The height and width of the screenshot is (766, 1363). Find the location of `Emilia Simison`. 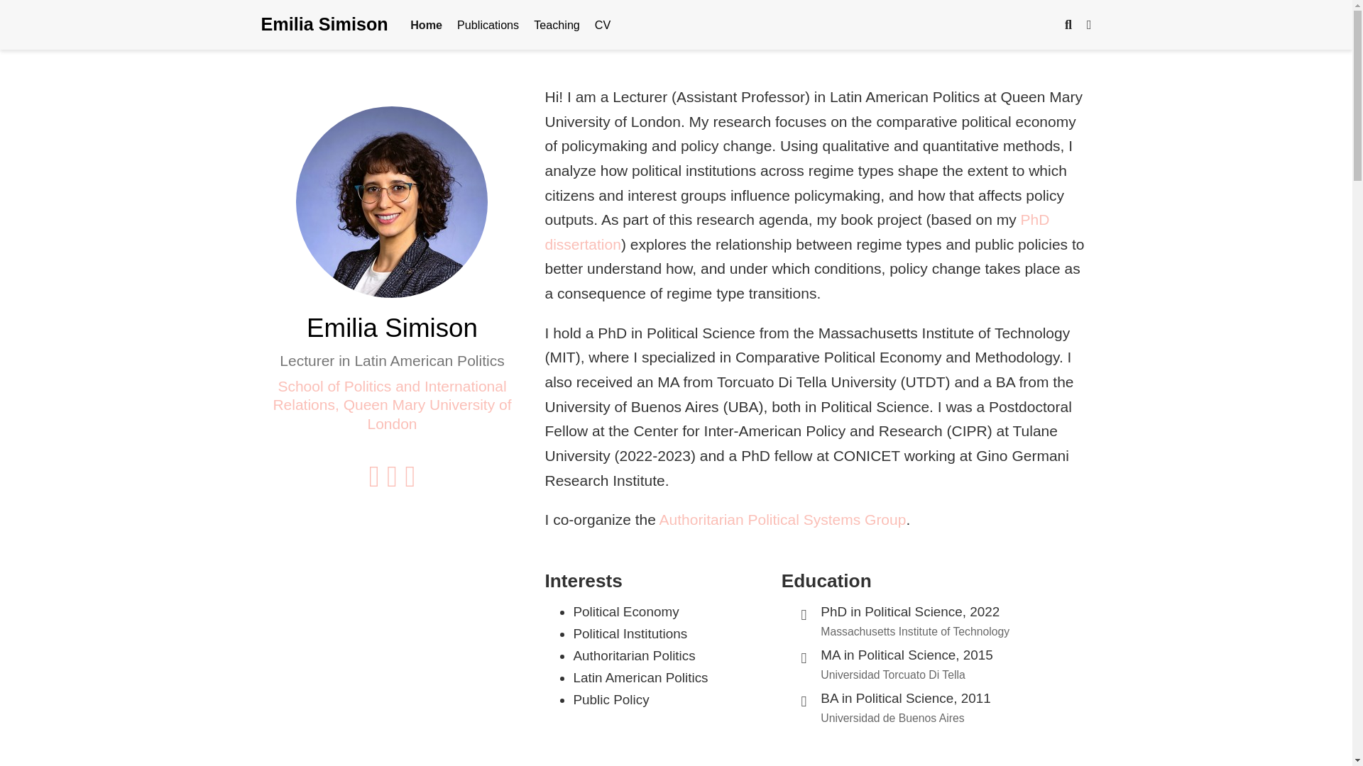

Emilia Simison is located at coordinates (325, 25).